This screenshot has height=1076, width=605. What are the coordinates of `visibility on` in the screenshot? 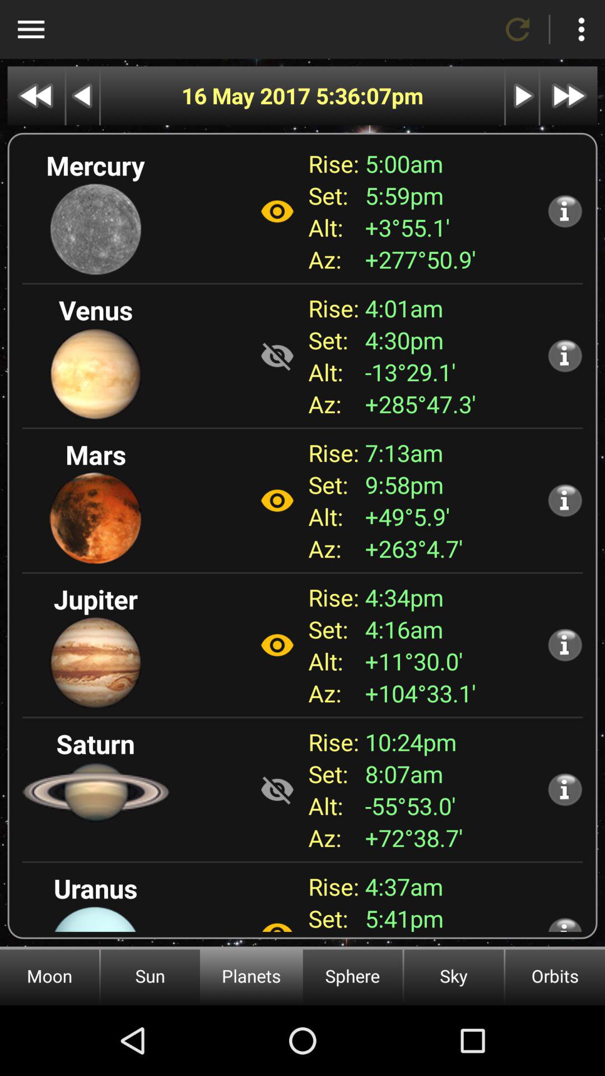 It's located at (277, 211).